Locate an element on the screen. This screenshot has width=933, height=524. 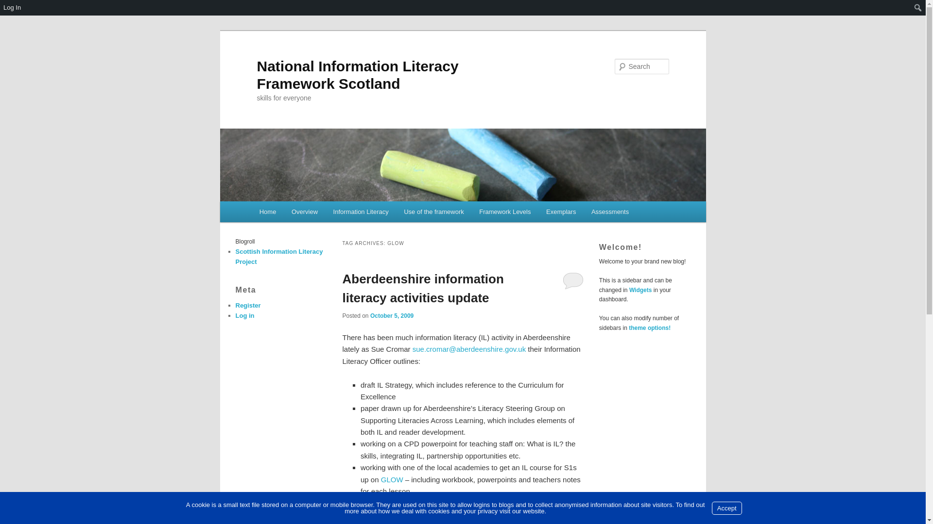
2:55 am is located at coordinates (392, 315).